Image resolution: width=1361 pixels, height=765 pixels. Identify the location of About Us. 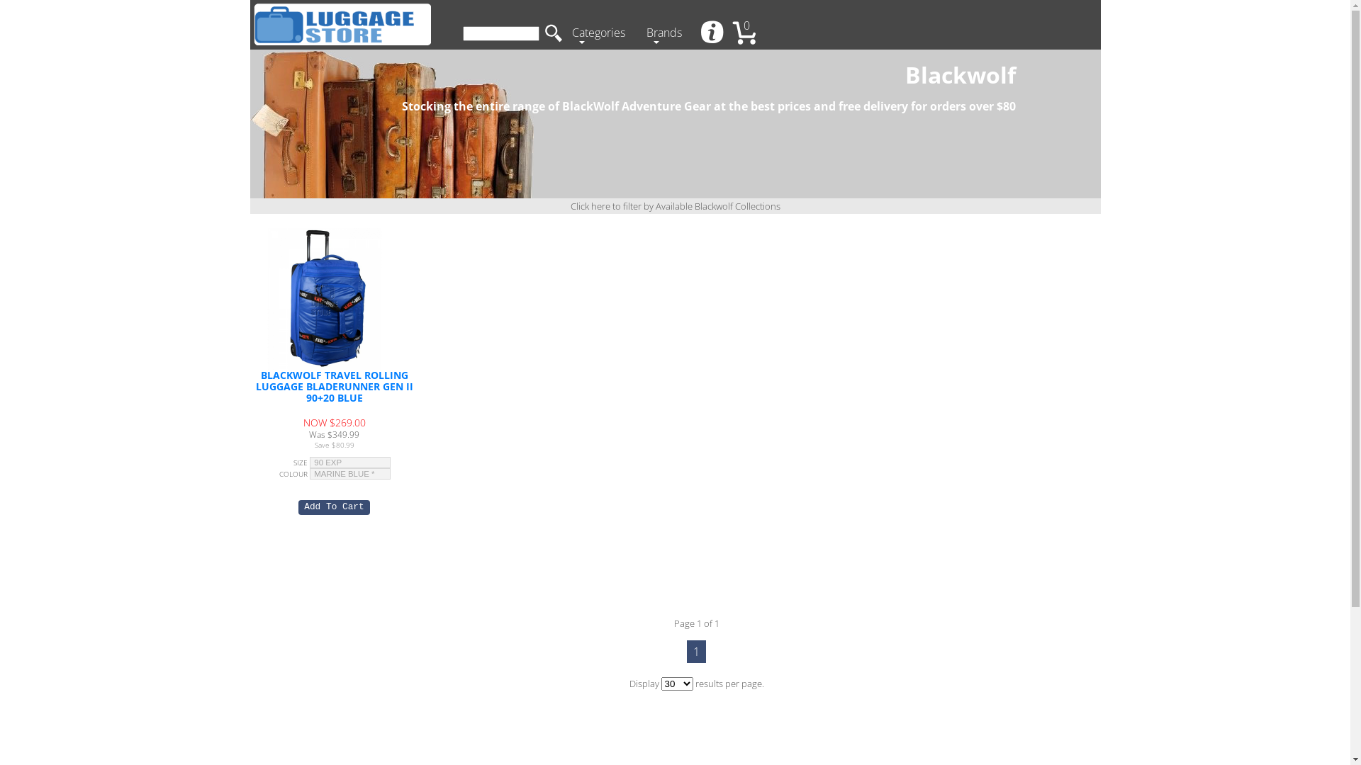
(713, 34).